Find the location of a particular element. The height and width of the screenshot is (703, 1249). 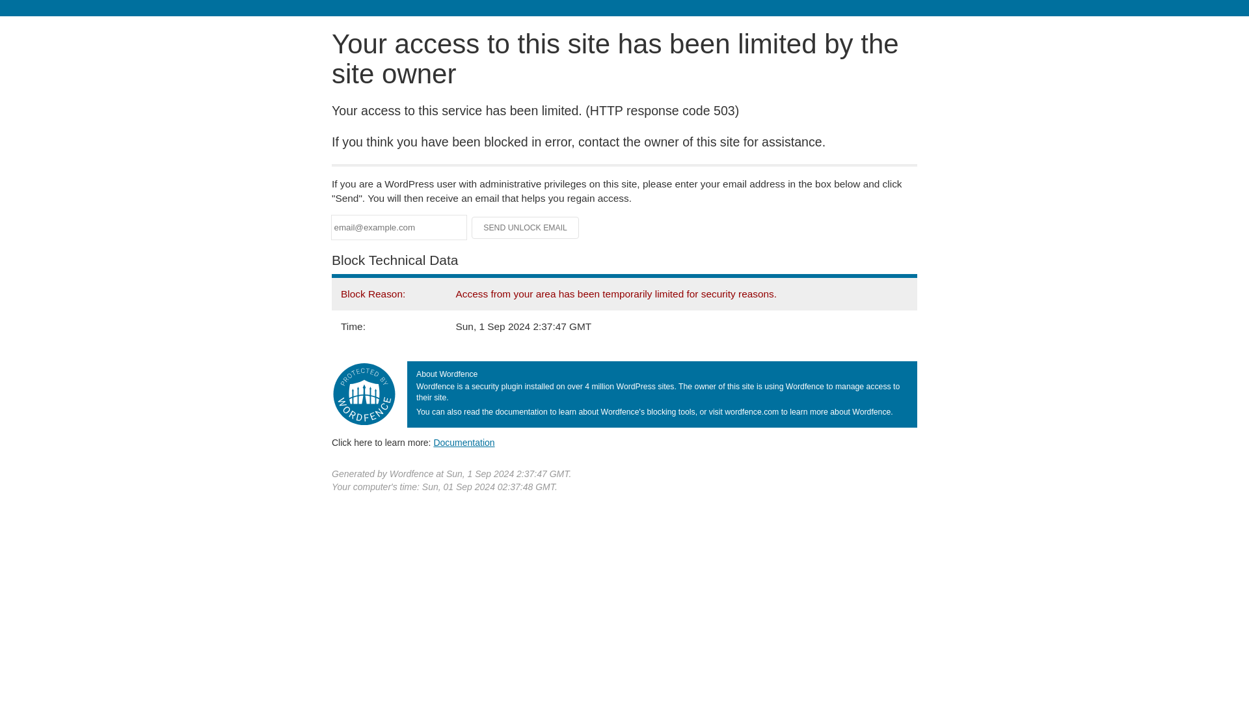

Send Unlock Email is located at coordinates (526, 228).